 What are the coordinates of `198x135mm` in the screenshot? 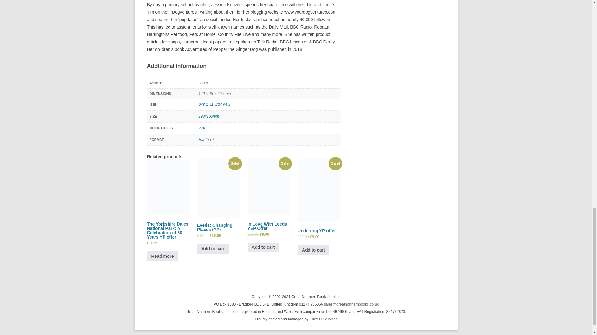 It's located at (208, 116).